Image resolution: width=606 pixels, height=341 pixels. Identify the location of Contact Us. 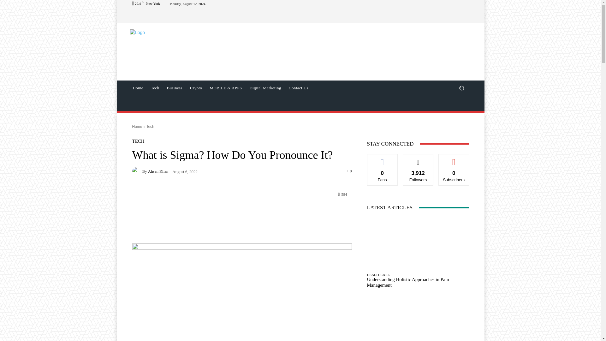
(298, 88).